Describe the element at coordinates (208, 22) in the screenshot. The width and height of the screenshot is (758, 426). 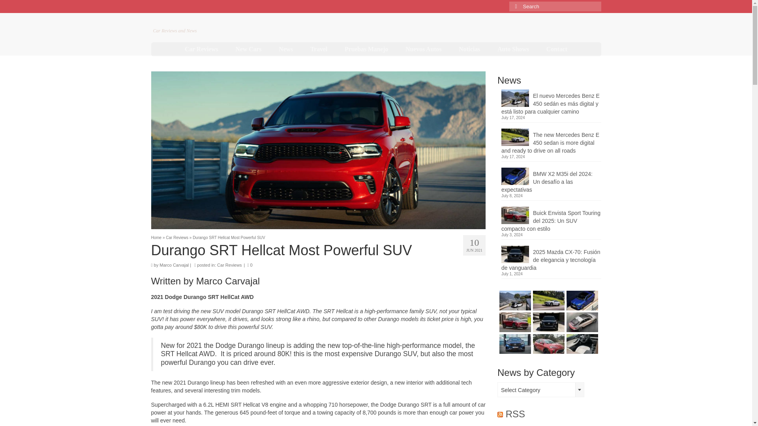
I see `AutomotorFlorida.com` at that location.